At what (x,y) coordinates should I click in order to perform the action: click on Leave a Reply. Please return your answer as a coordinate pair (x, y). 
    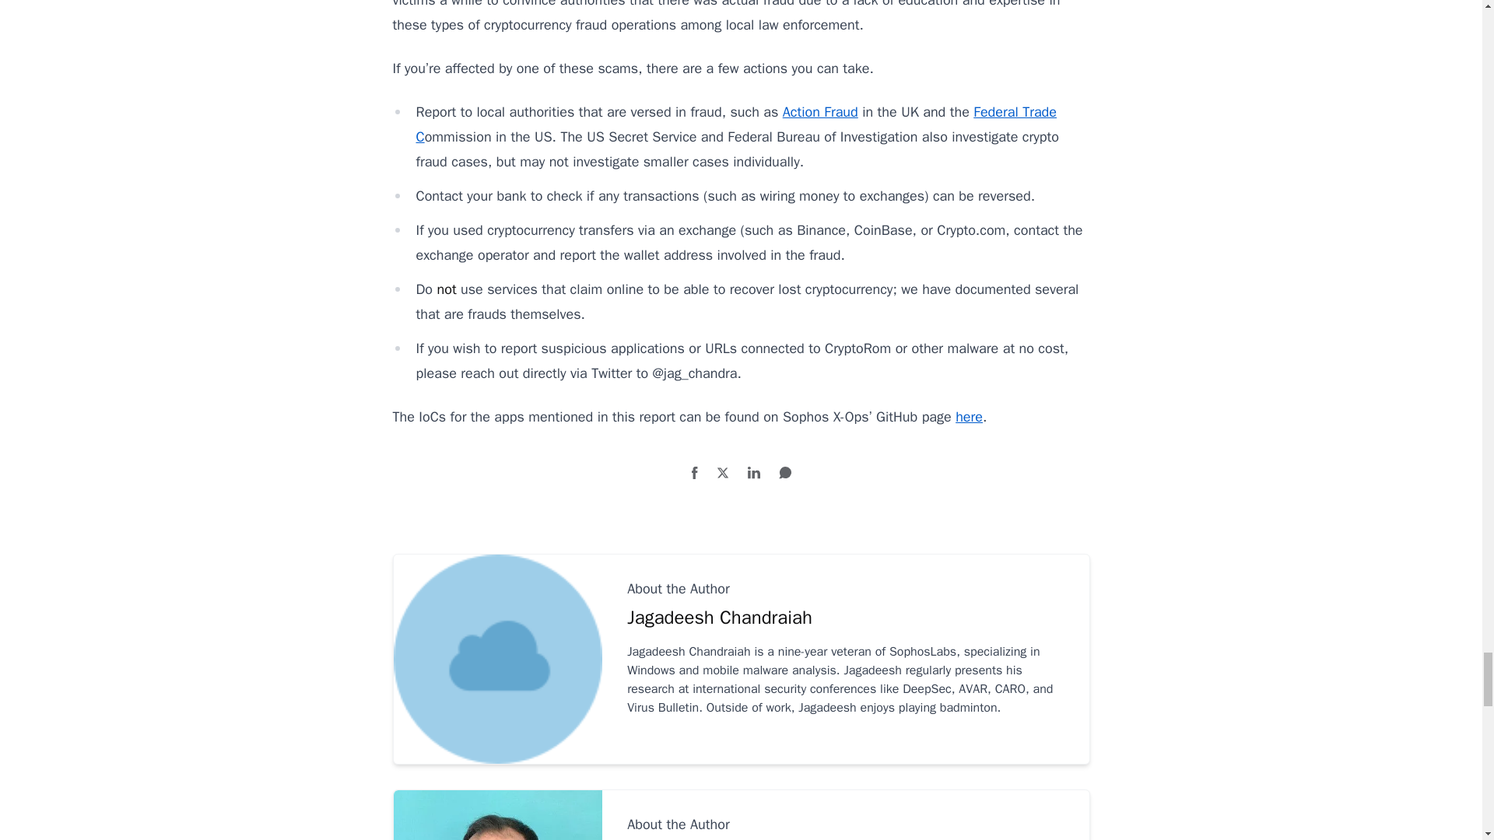
    Looking at the image, I should click on (784, 473).